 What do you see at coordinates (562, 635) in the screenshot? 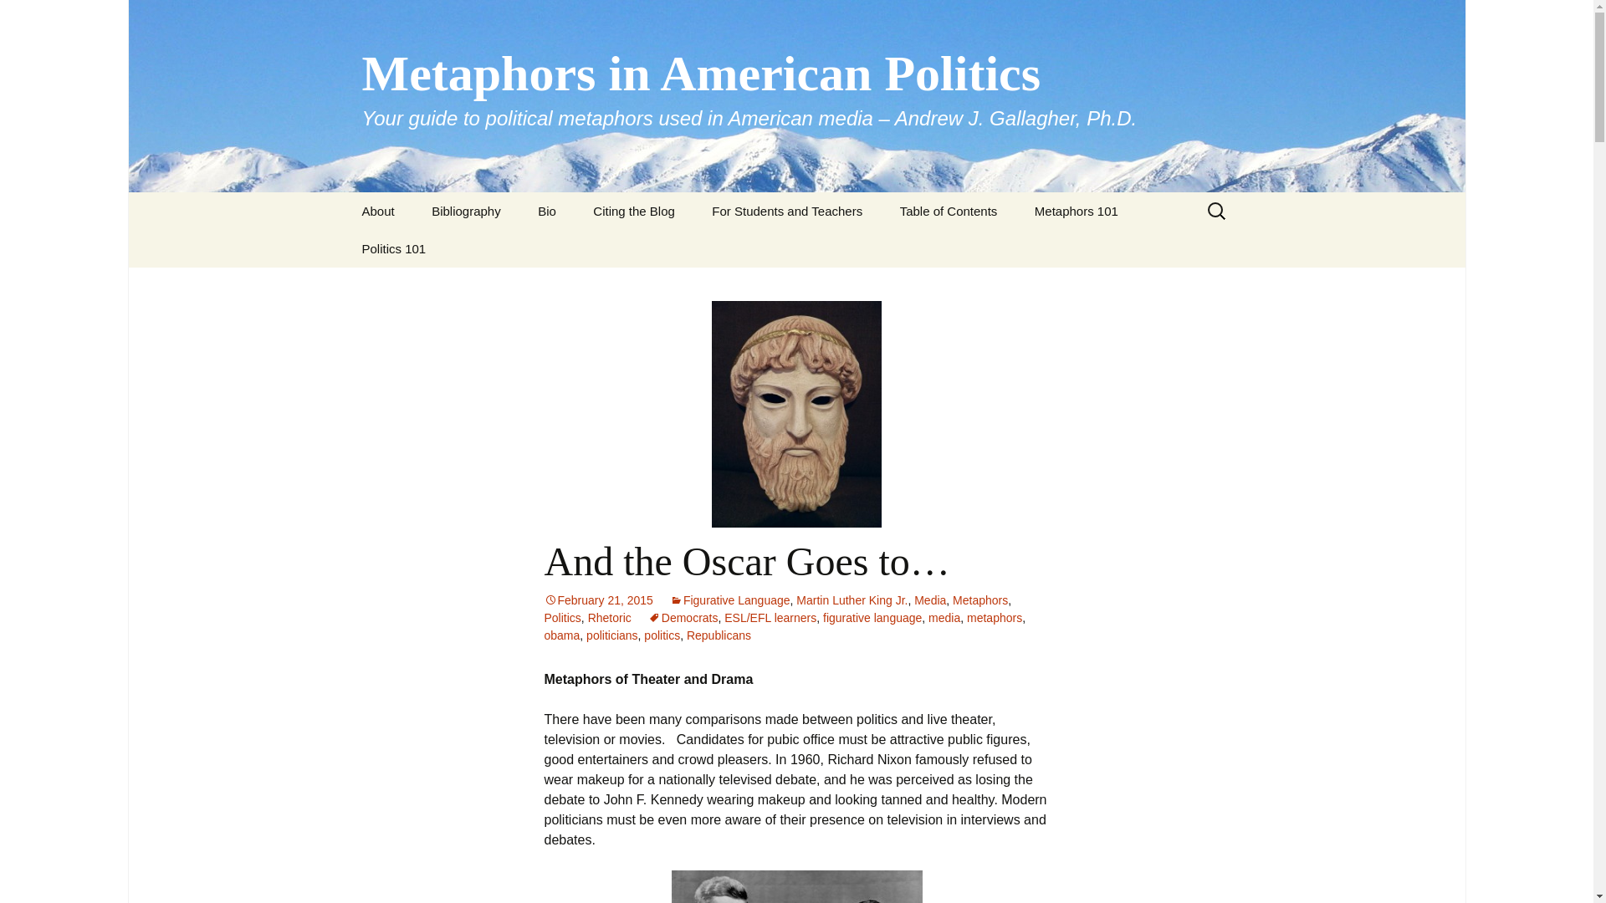
I see `obama` at bounding box center [562, 635].